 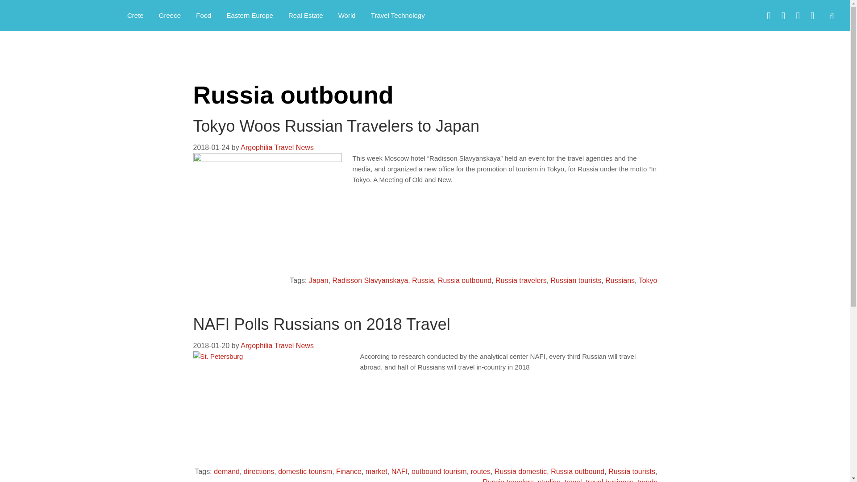 I want to click on market, so click(x=376, y=471).